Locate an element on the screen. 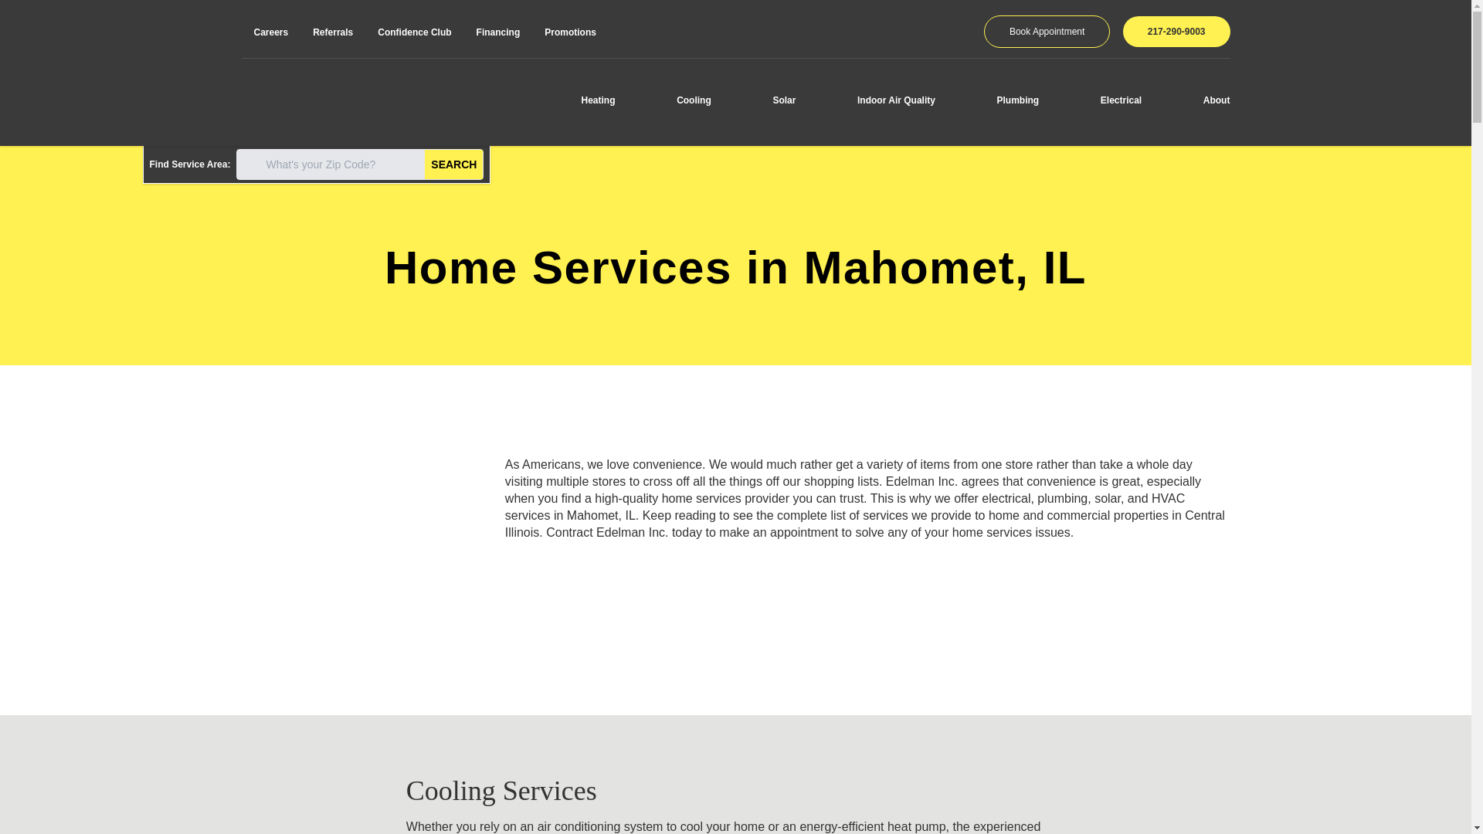 The height and width of the screenshot is (834, 1483). Referrals is located at coordinates (332, 32).